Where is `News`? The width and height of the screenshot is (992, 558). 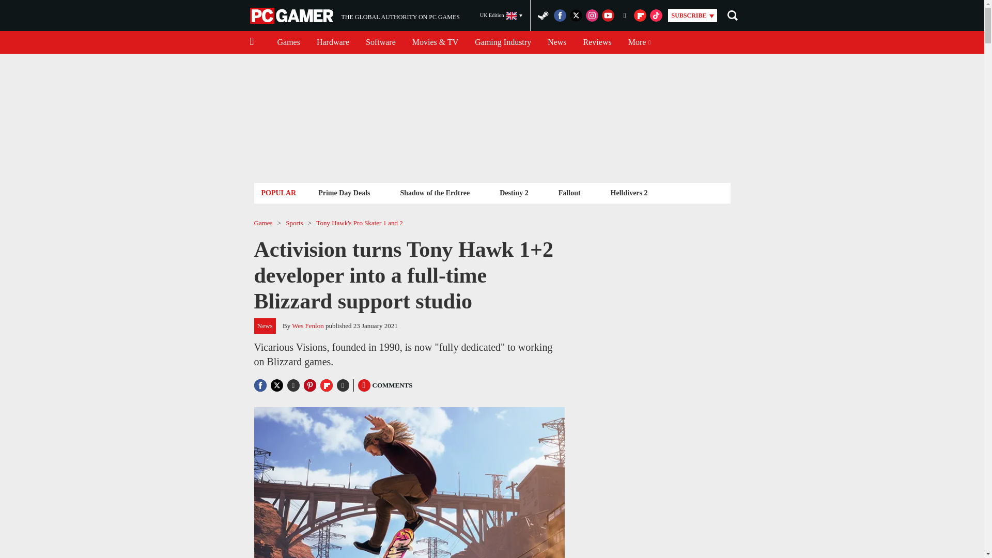 News is located at coordinates (354, 16).